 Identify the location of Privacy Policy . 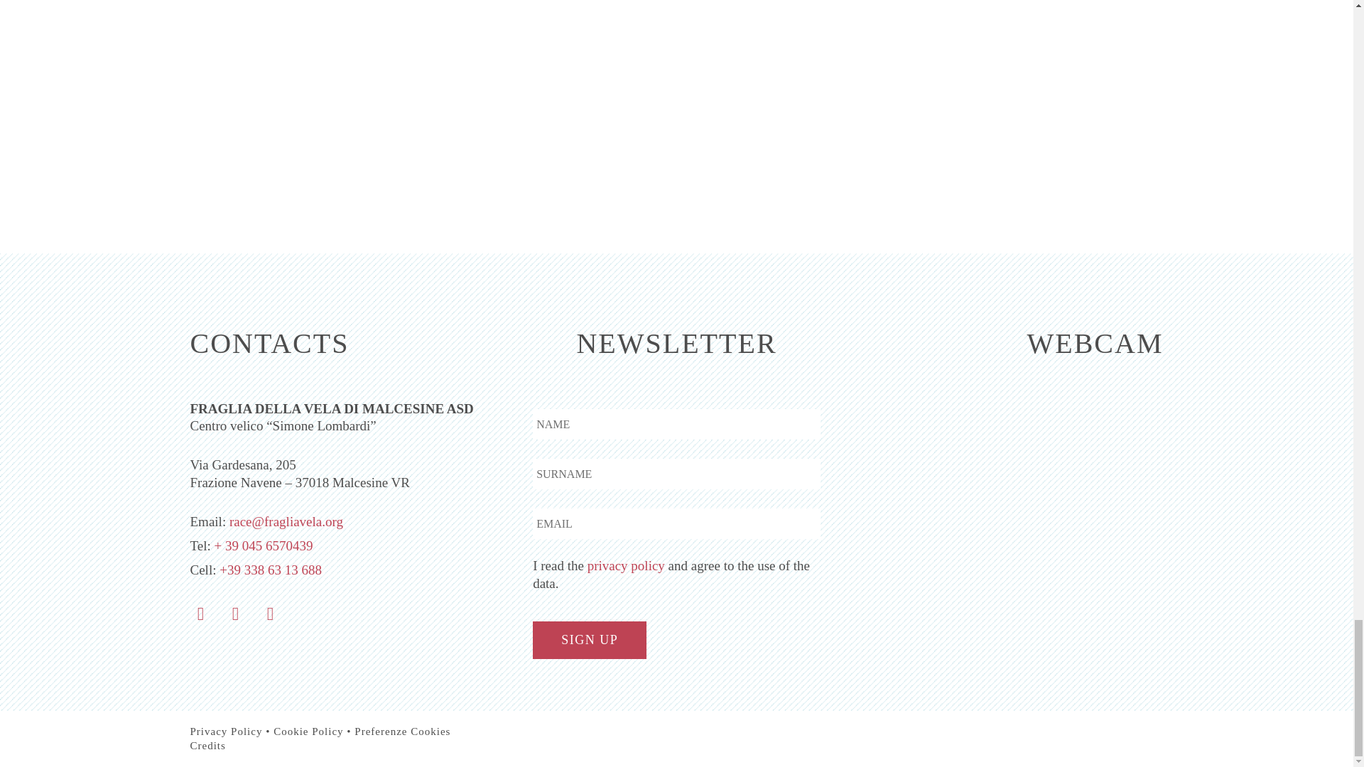
(227, 731).